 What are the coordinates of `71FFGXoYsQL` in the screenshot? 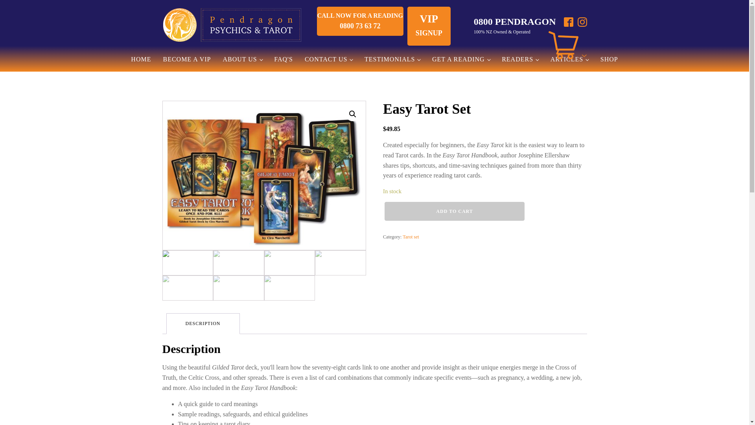 It's located at (264, 176).